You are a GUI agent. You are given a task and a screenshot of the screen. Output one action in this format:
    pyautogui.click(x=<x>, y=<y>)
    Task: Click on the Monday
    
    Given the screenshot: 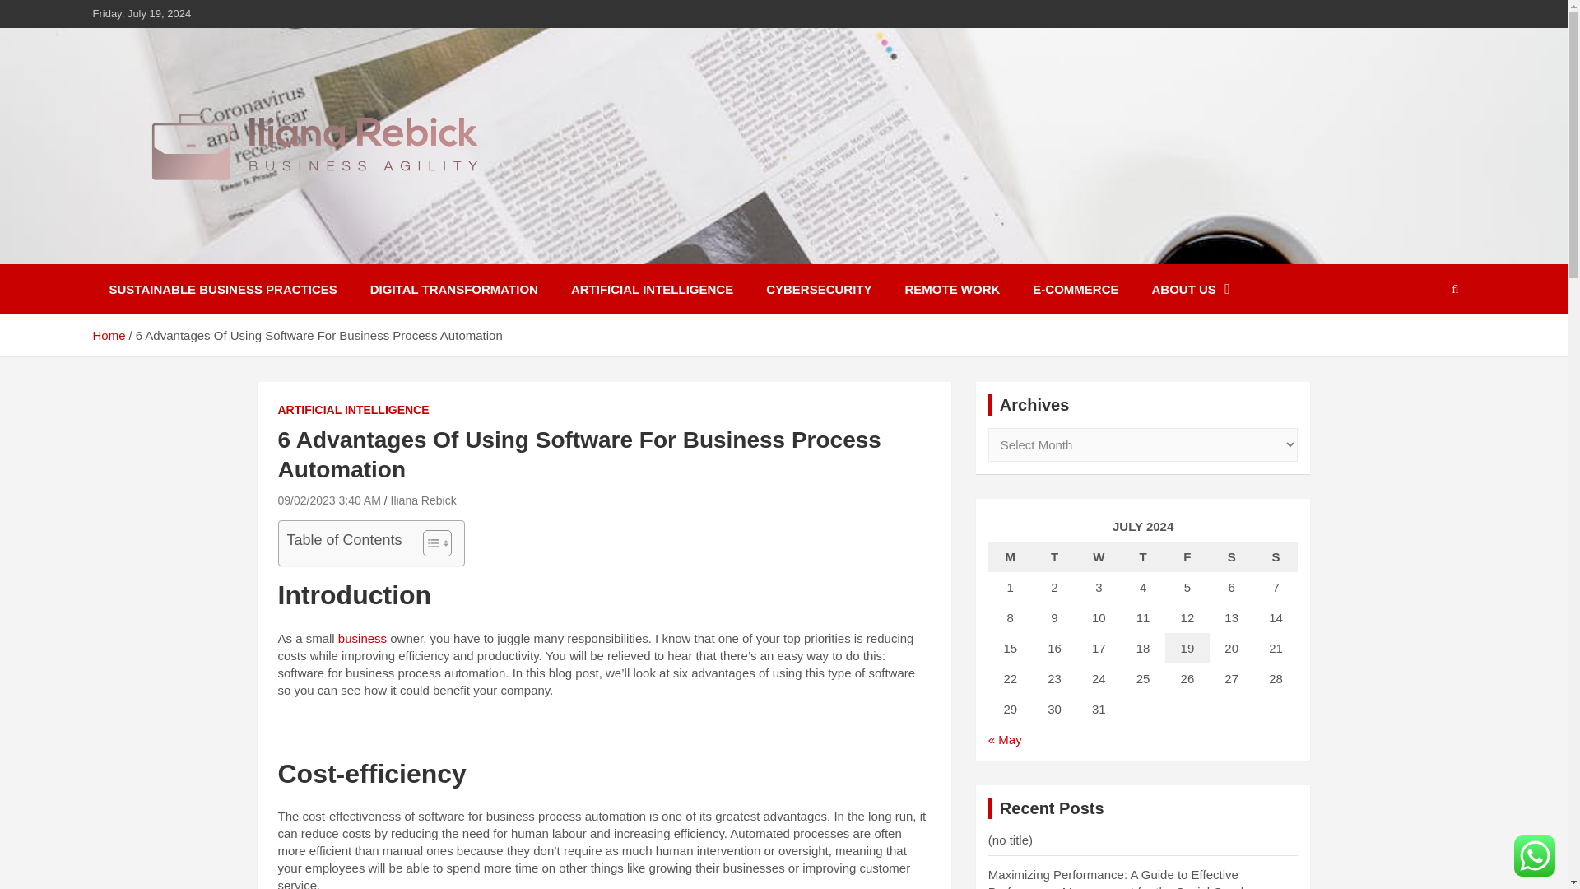 What is the action you would take?
    pyautogui.click(x=1011, y=556)
    